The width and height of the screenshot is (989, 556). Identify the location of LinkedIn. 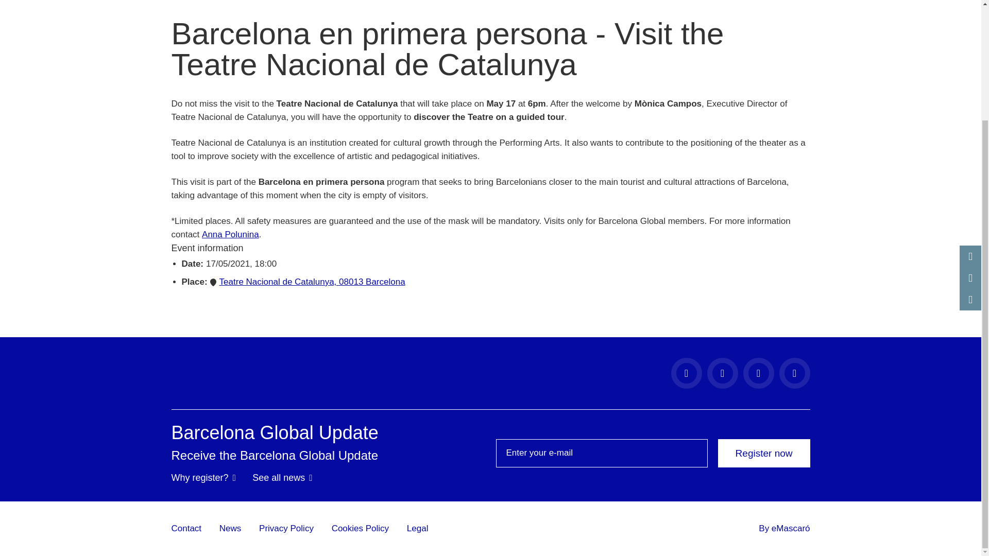
(794, 373).